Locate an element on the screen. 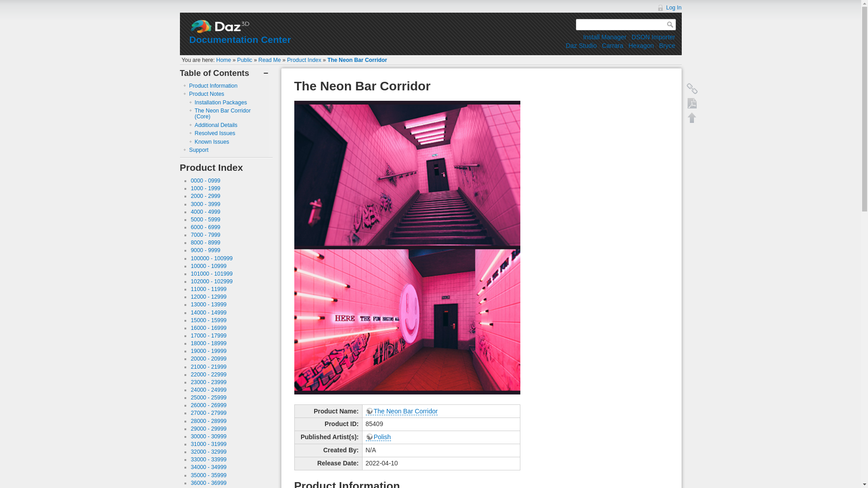  5000 - 5999 is located at coordinates (205, 220).